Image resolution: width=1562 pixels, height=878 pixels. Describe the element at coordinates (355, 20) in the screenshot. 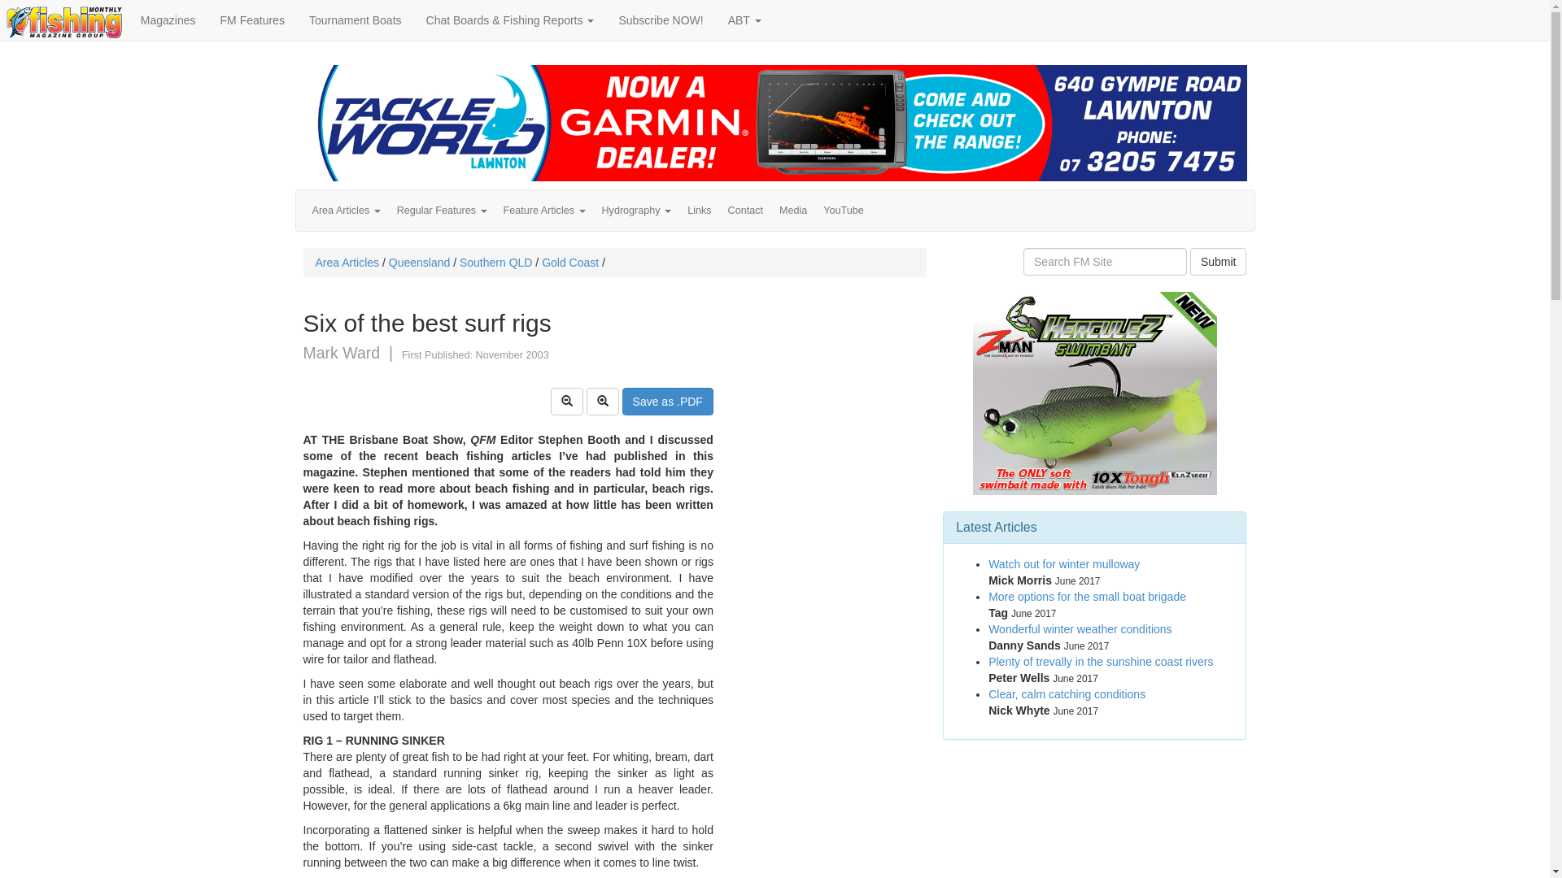

I see `Tournament Boats` at that location.